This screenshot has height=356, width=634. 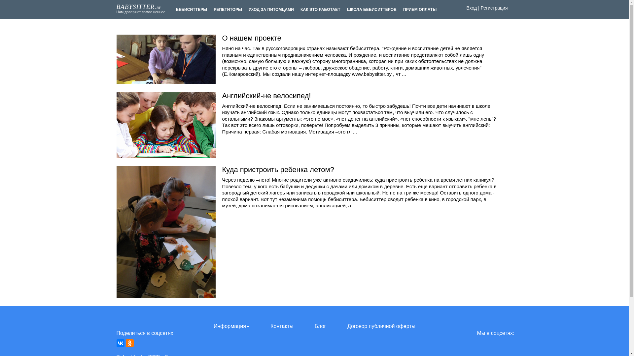 What do you see at coordinates (404, 74) in the screenshot?
I see `...` at bounding box center [404, 74].